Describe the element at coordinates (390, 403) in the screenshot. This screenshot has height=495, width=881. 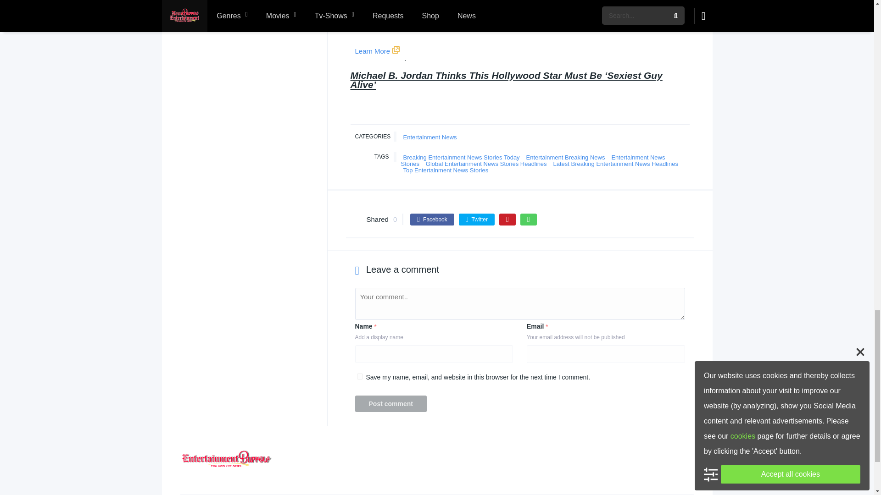
I see `Post comment` at that location.